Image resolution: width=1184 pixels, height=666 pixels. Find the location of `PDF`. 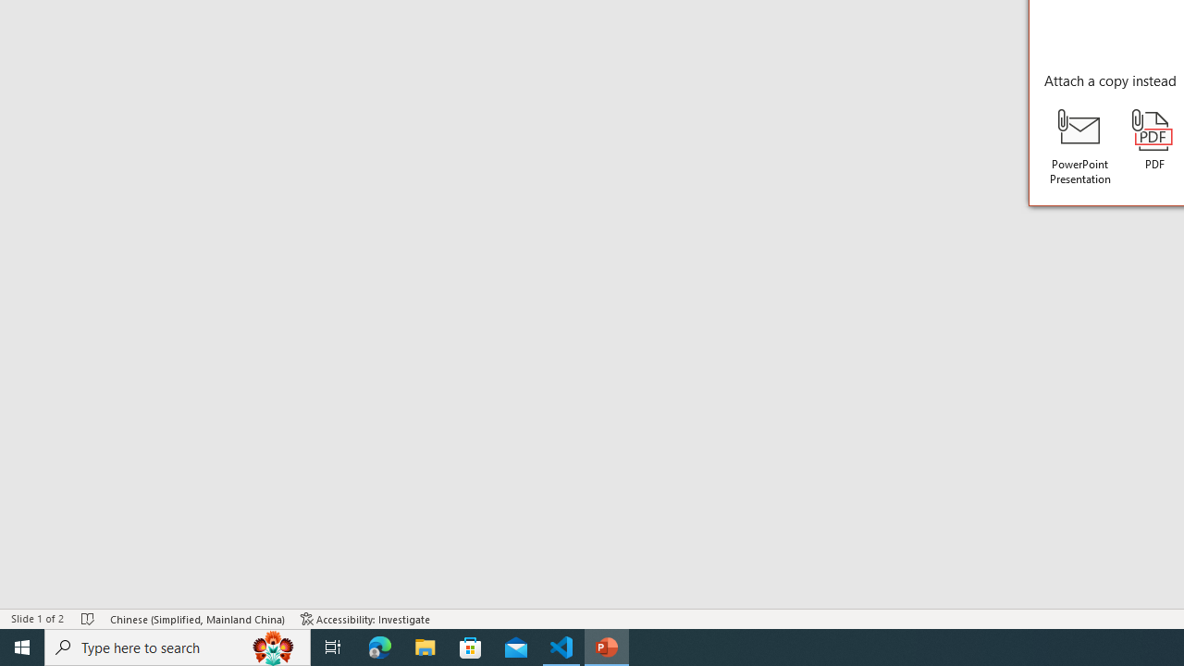

PDF is located at coordinates (1154, 141).